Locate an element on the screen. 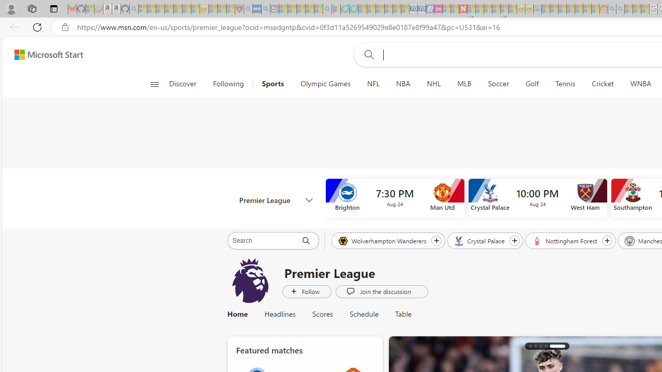  Premier League is located at coordinates (276, 199).